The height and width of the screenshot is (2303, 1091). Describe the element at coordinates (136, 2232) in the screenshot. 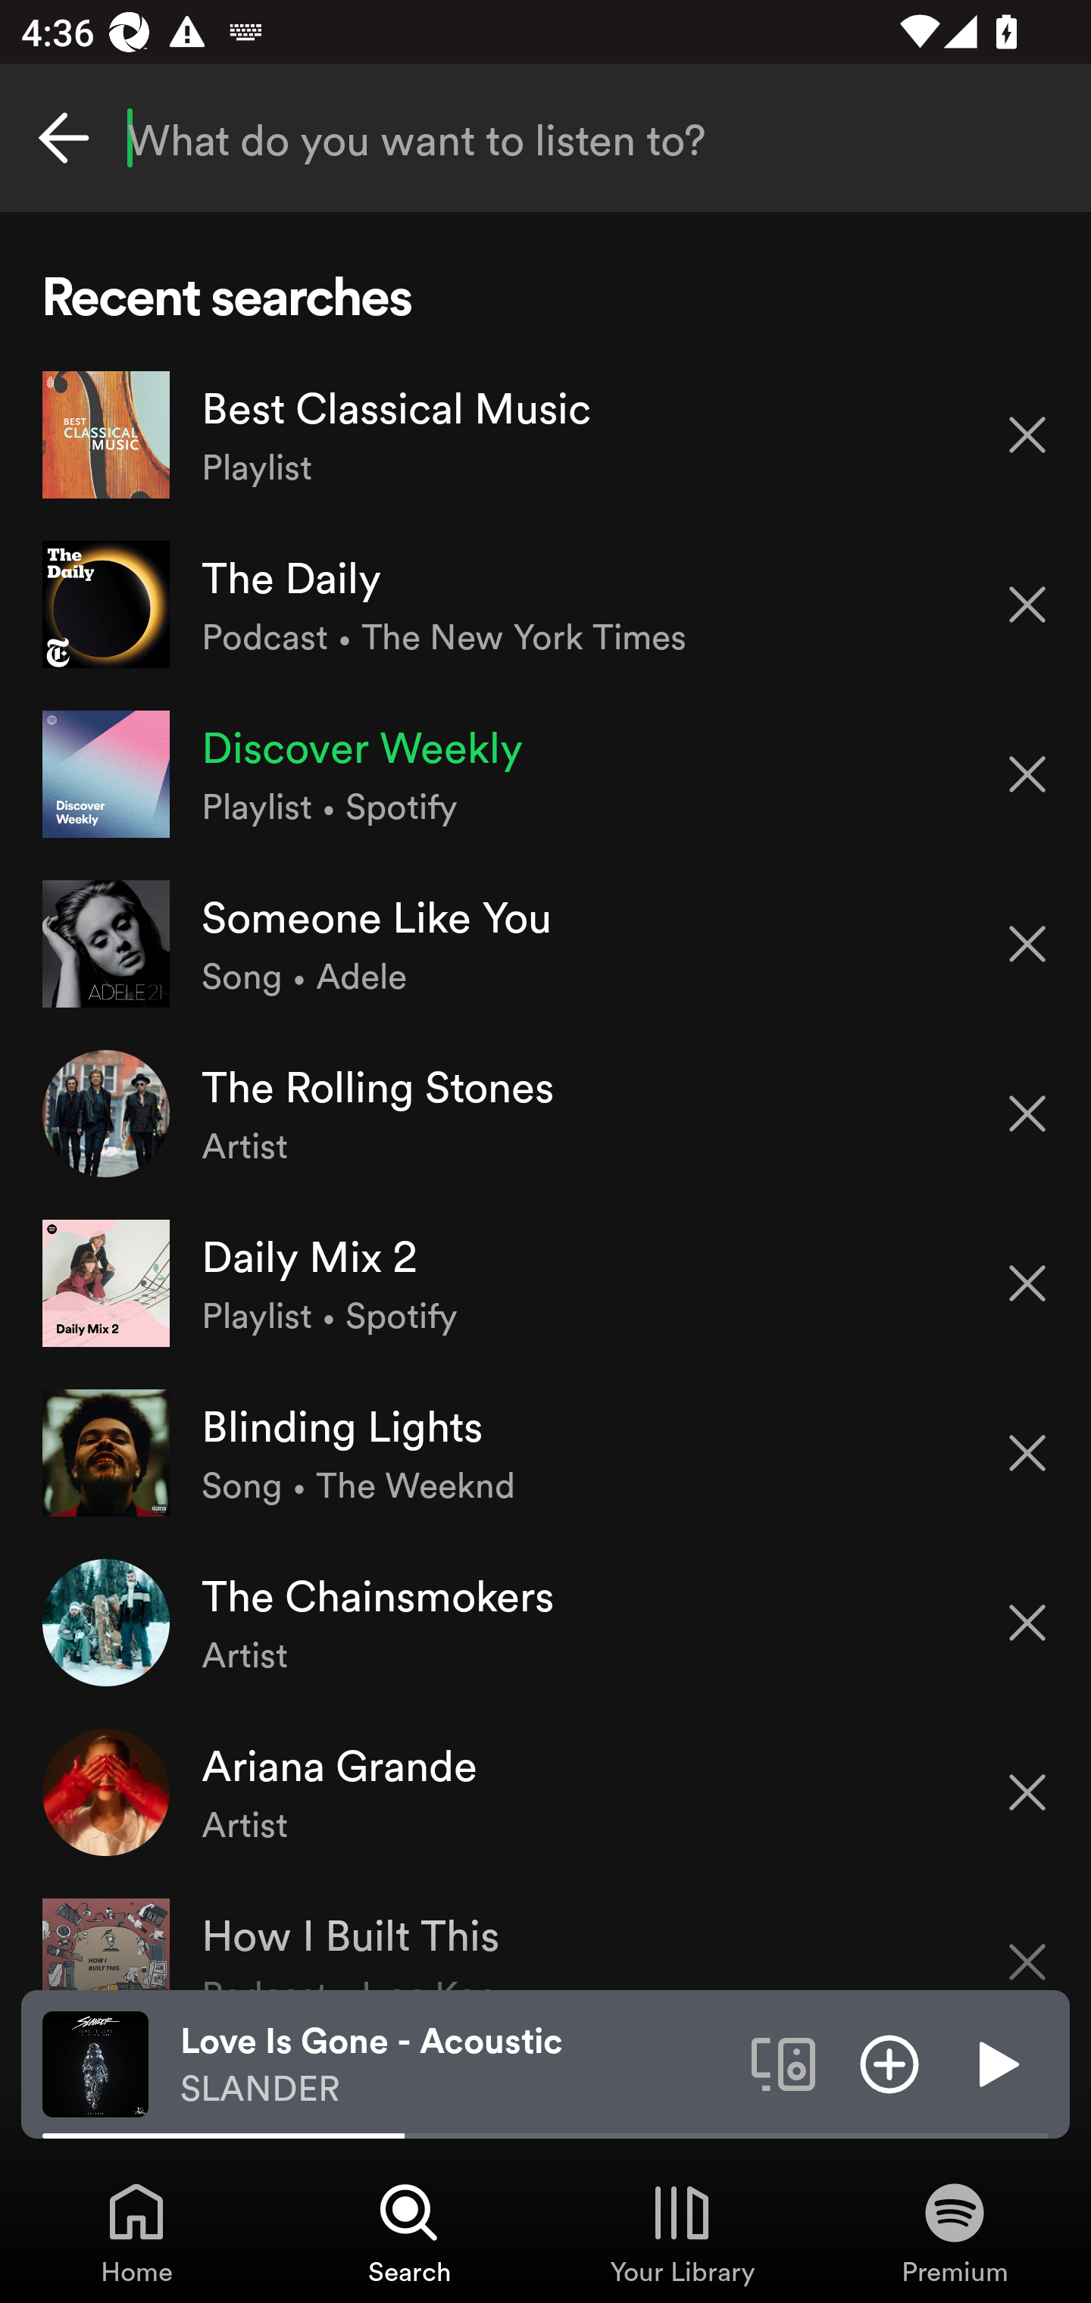

I see `Home, Tab 1 of 4 Home Home` at that location.